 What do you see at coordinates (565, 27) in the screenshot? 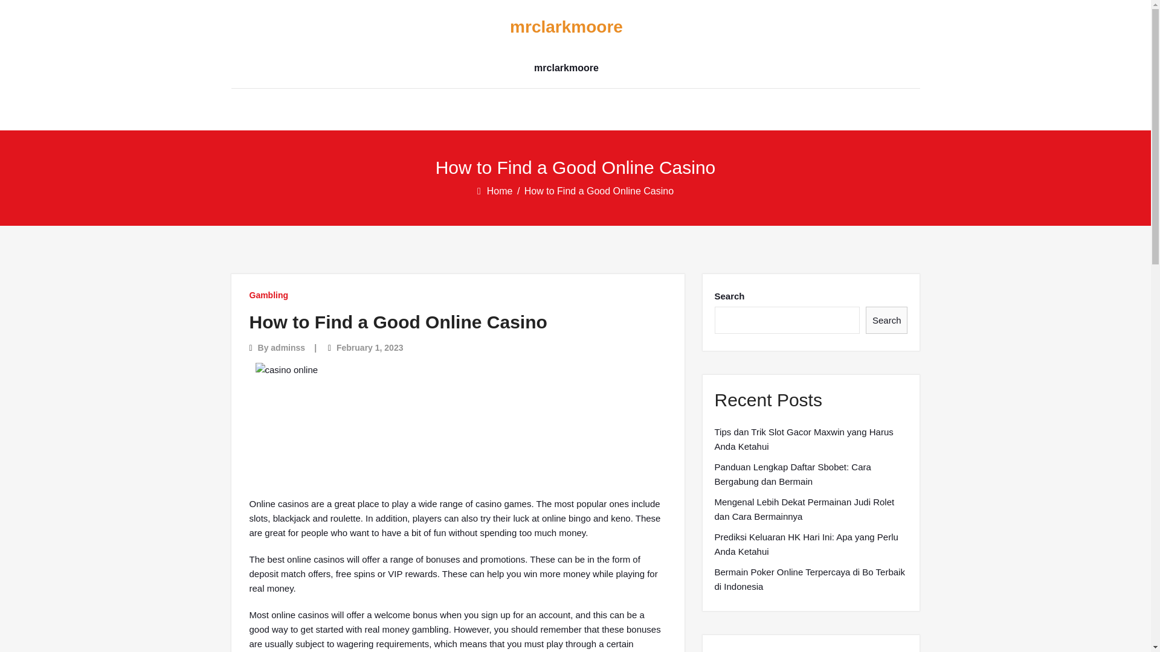
I see `mrclarkmoore` at bounding box center [565, 27].